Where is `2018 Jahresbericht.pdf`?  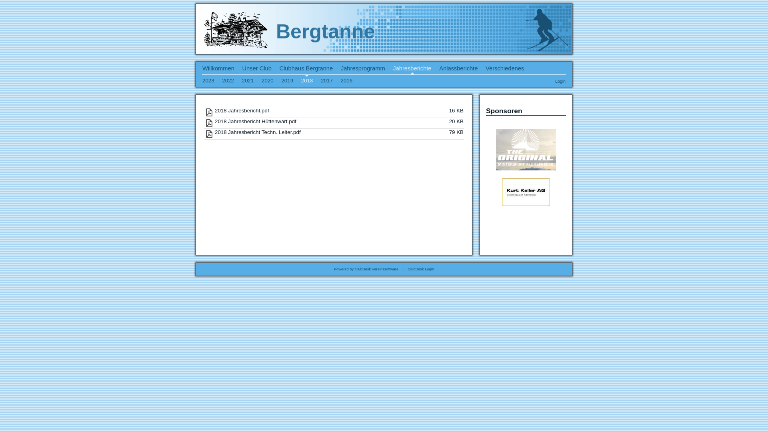 2018 Jahresbericht.pdf is located at coordinates (242, 110).